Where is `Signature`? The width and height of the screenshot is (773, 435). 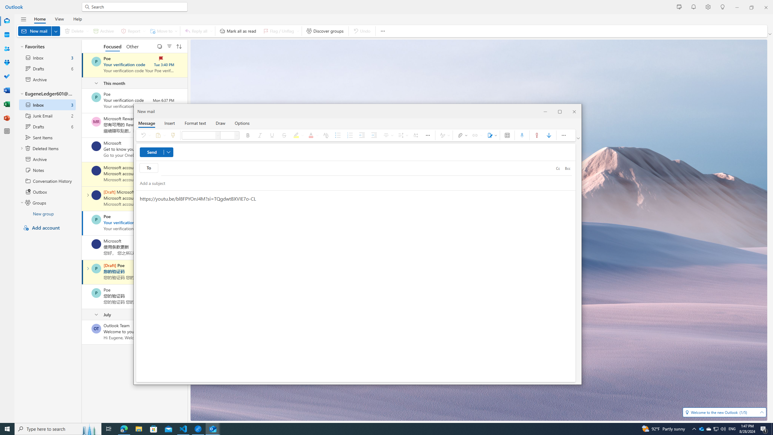 Signature is located at coordinates (491, 135).